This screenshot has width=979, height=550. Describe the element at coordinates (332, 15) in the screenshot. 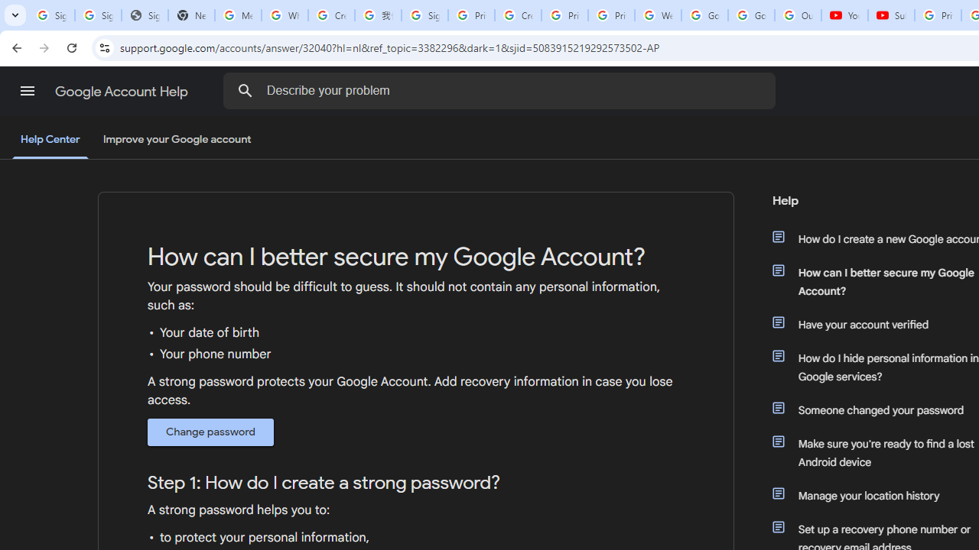

I see `Create your Google Account` at that location.